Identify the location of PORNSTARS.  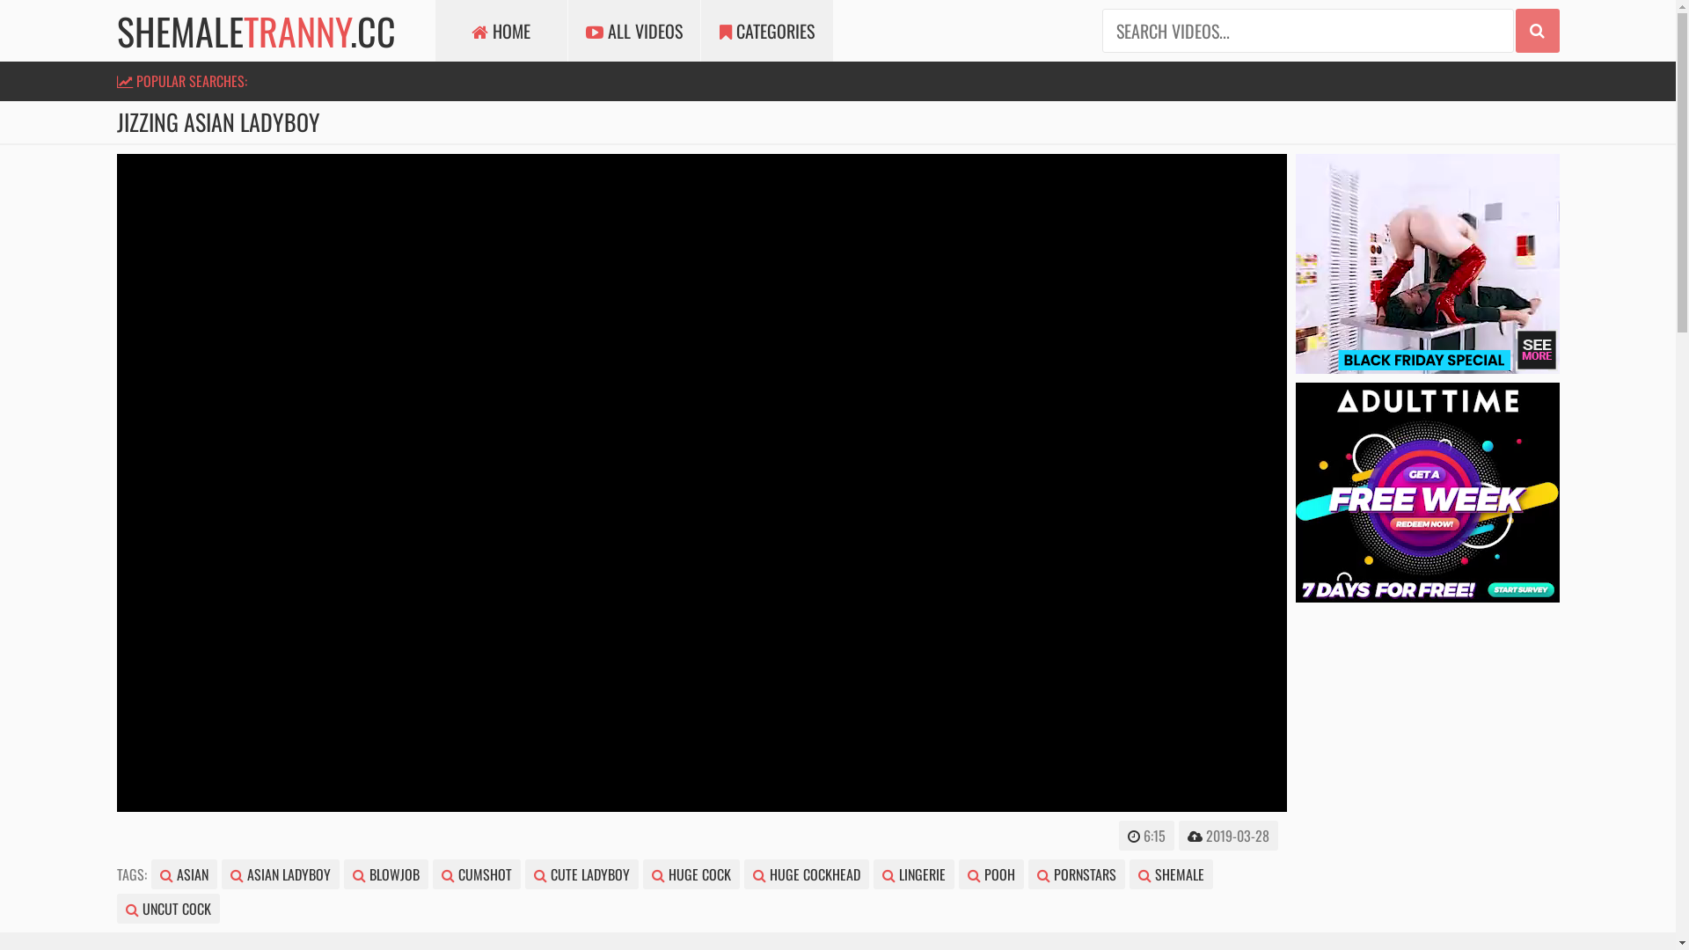
(1076, 874).